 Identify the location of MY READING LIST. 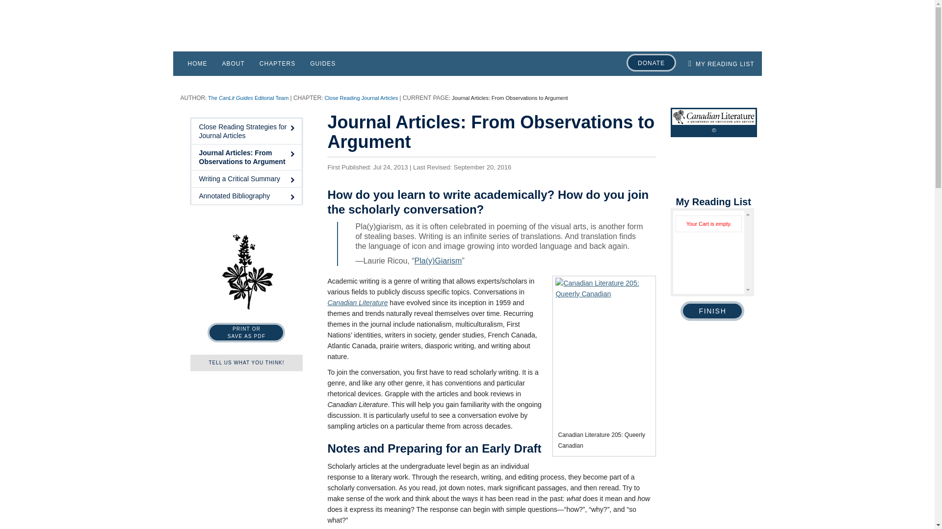
(721, 63).